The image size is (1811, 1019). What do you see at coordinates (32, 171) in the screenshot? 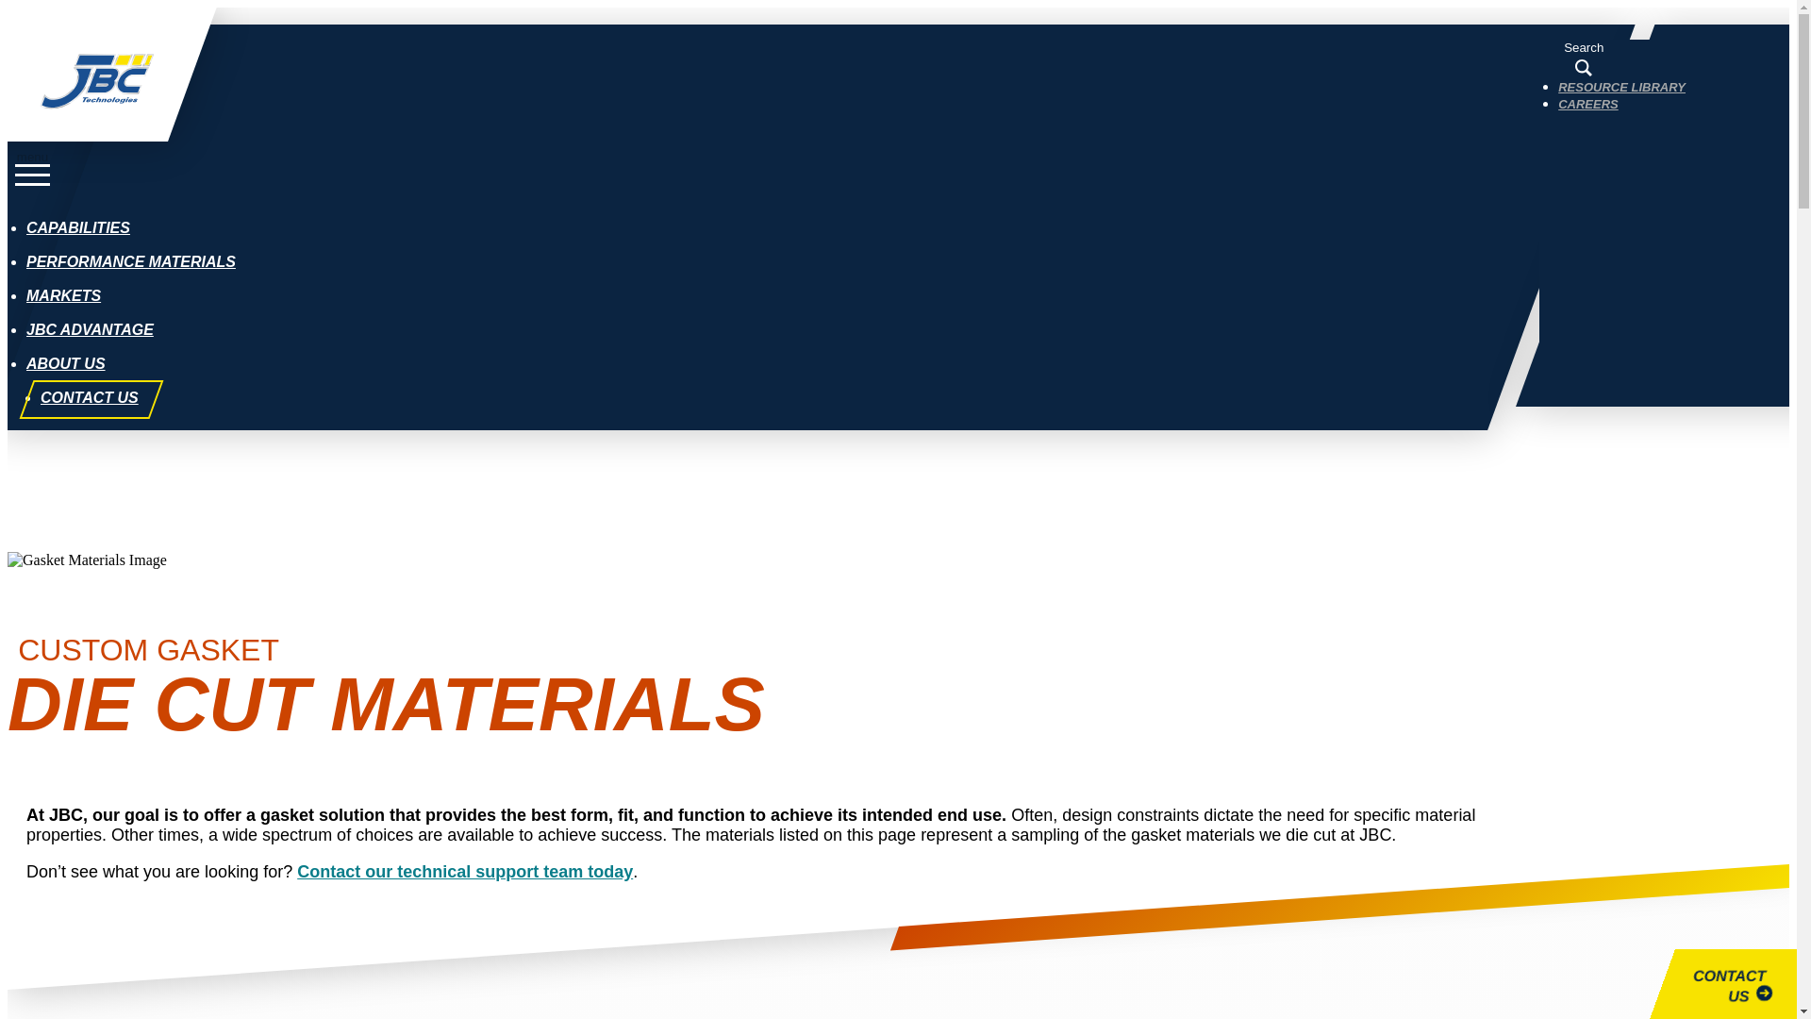
I see `menu` at bounding box center [32, 171].